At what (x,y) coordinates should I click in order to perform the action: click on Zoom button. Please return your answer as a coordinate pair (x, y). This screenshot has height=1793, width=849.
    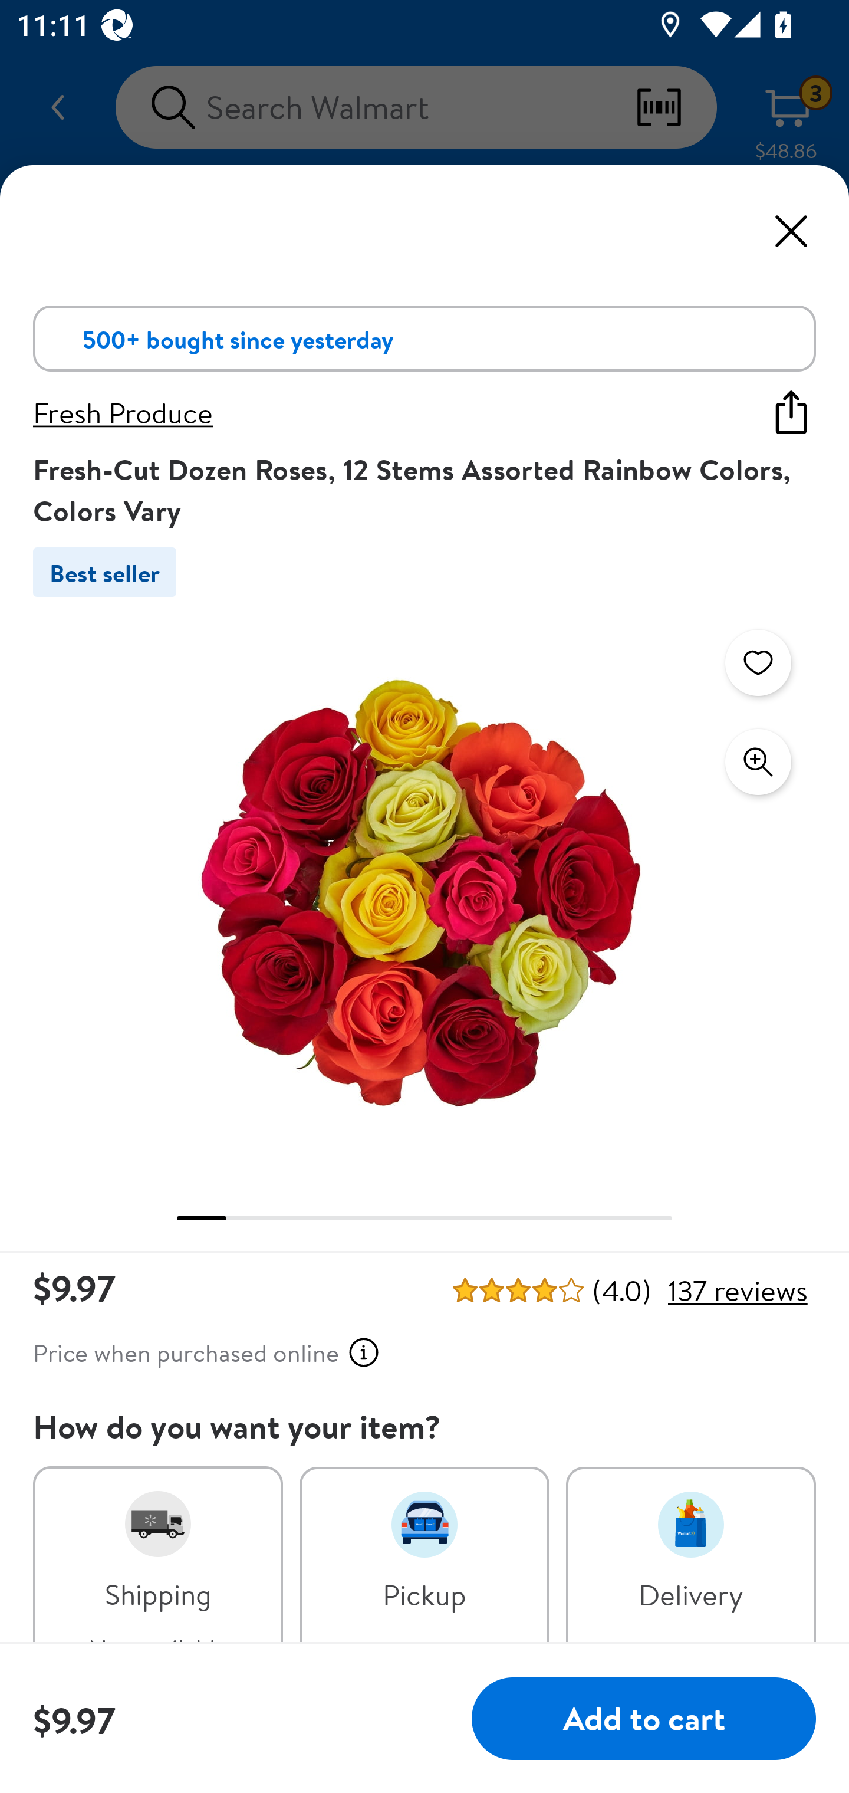
    Looking at the image, I should click on (758, 762).